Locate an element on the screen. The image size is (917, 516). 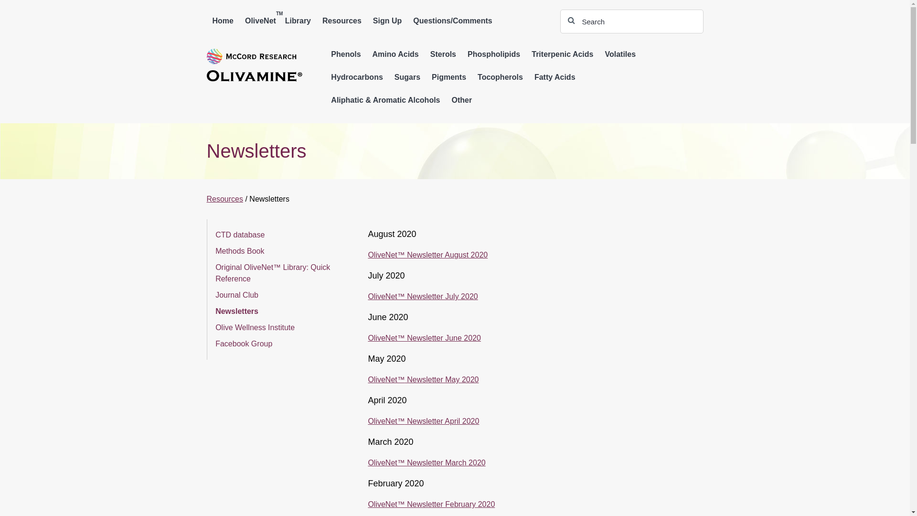
Sugars is located at coordinates (407, 77).